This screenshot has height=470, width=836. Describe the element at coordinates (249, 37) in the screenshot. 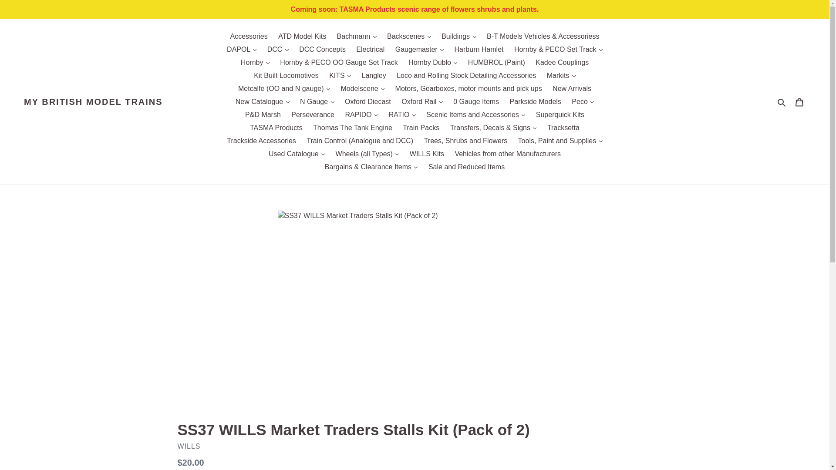

I see `Accessories` at that location.